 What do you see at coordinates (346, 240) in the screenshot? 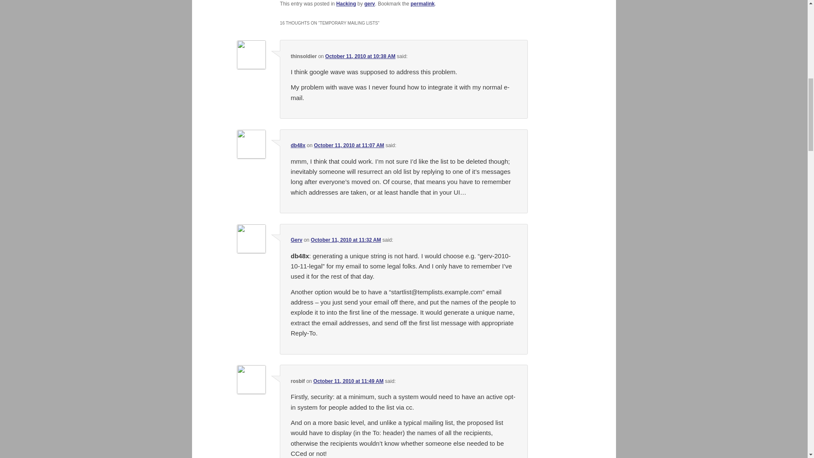
I see `October 11, 2010 at 11:32 AM` at bounding box center [346, 240].